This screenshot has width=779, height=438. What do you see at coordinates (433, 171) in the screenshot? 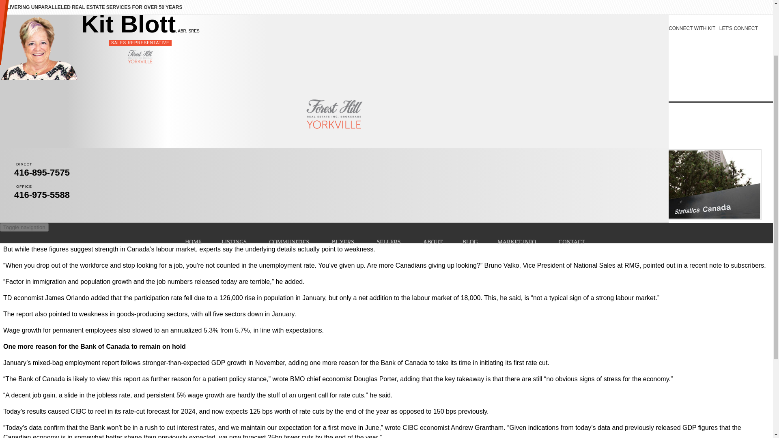
I see `ABOUT` at bounding box center [433, 171].